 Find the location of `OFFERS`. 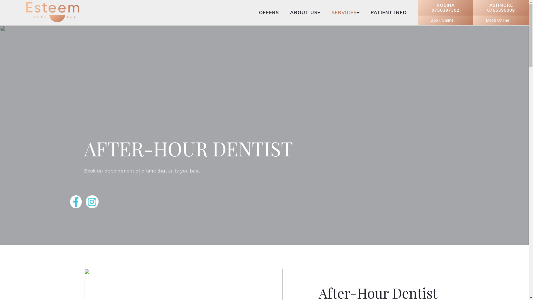

OFFERS is located at coordinates (269, 12).